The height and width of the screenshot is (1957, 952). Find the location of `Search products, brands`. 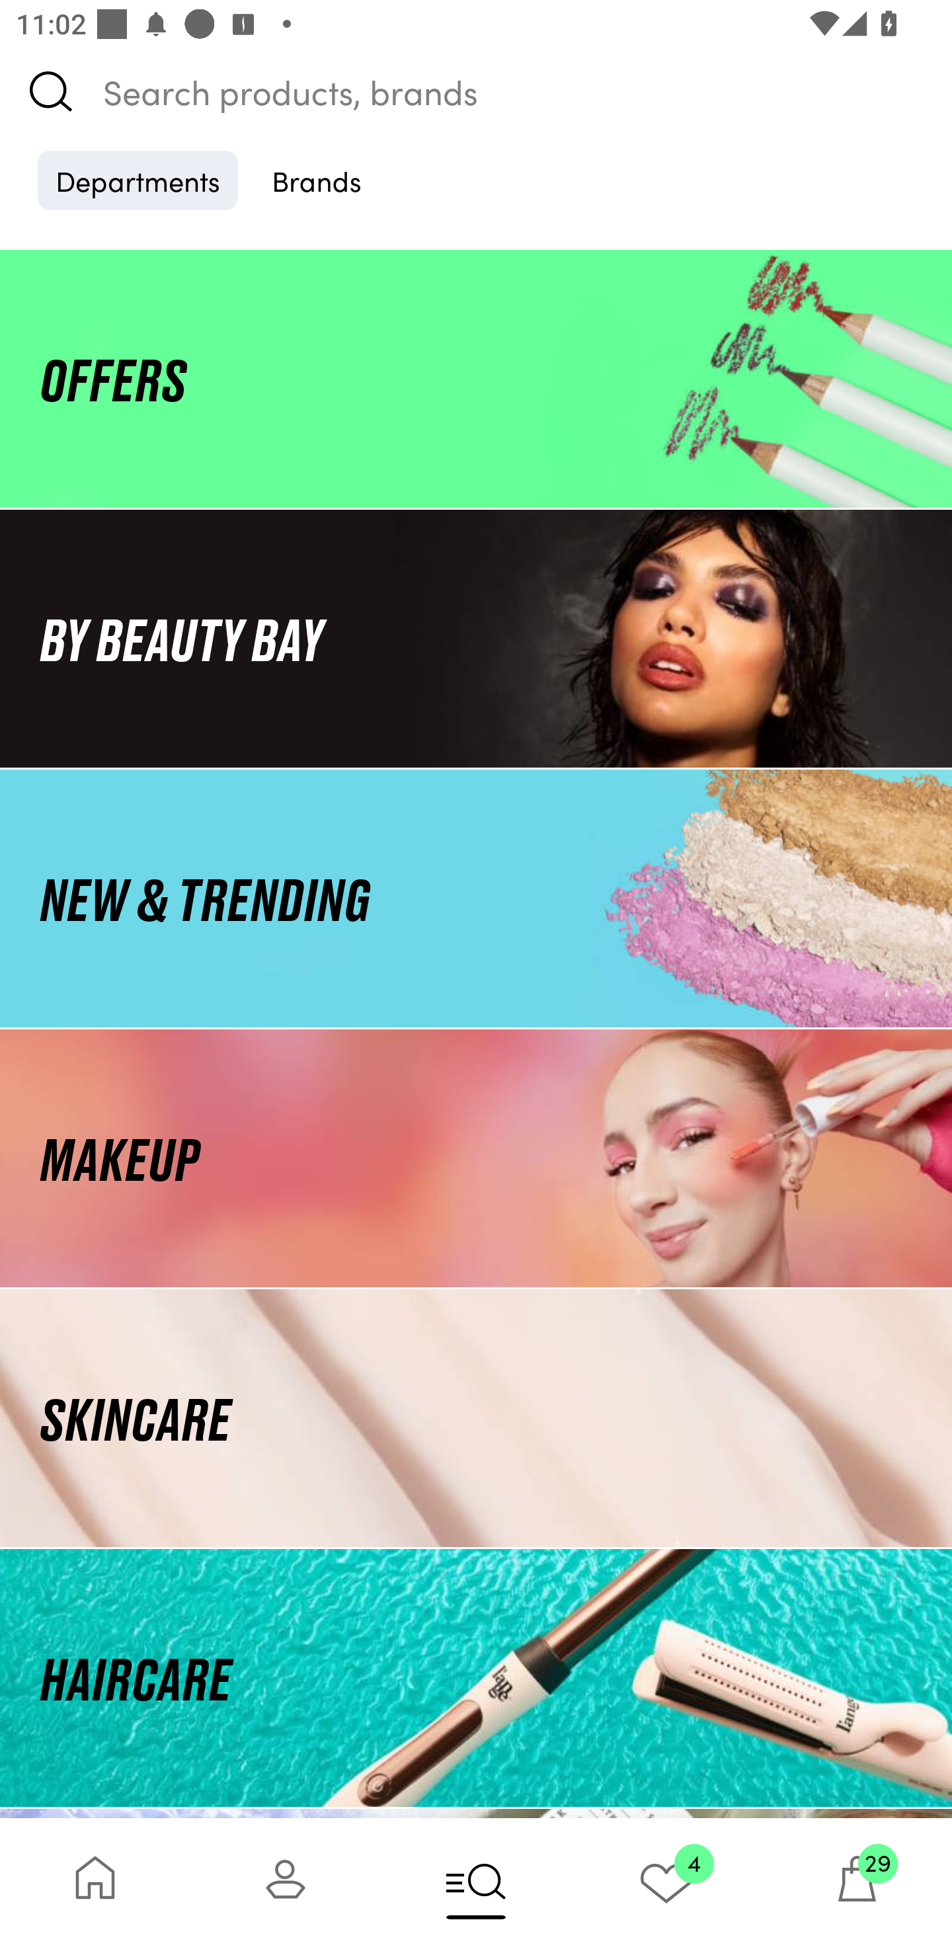

Search products, brands is located at coordinates (476, 91).